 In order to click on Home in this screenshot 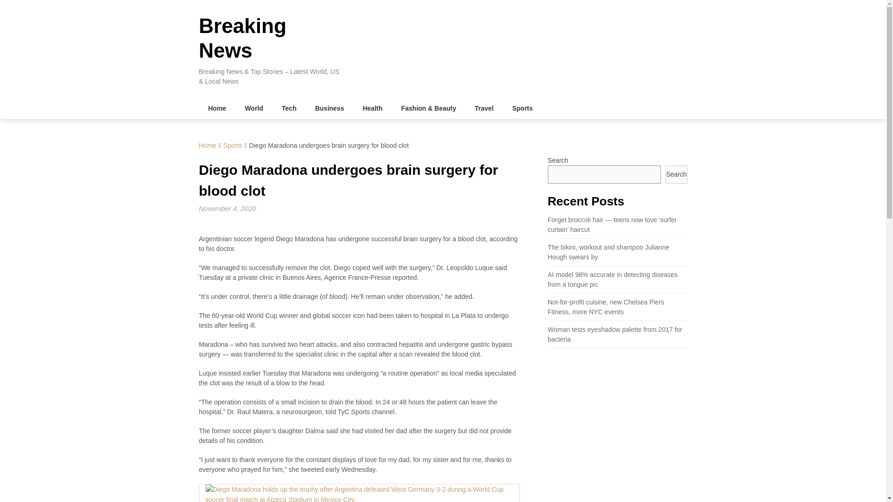, I will do `click(217, 108)`.